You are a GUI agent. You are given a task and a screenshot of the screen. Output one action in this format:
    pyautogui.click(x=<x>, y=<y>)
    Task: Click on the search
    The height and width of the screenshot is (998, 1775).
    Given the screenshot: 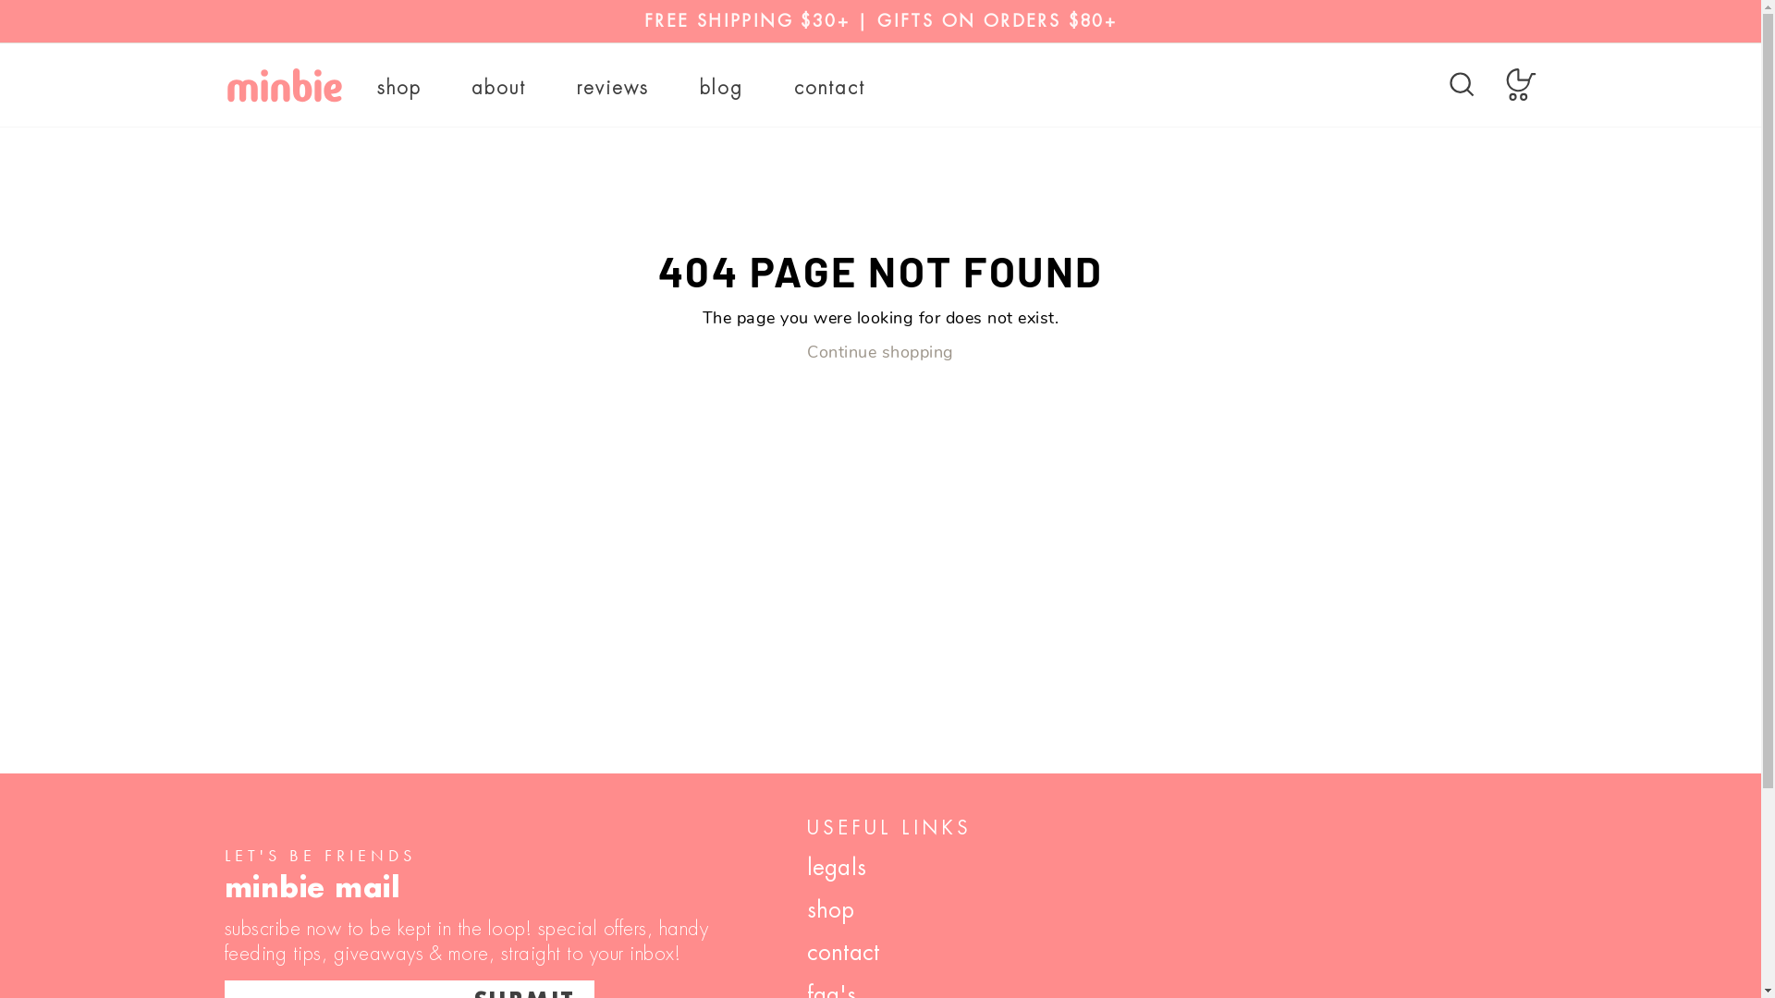 What is the action you would take?
    pyautogui.click(x=1463, y=85)
    